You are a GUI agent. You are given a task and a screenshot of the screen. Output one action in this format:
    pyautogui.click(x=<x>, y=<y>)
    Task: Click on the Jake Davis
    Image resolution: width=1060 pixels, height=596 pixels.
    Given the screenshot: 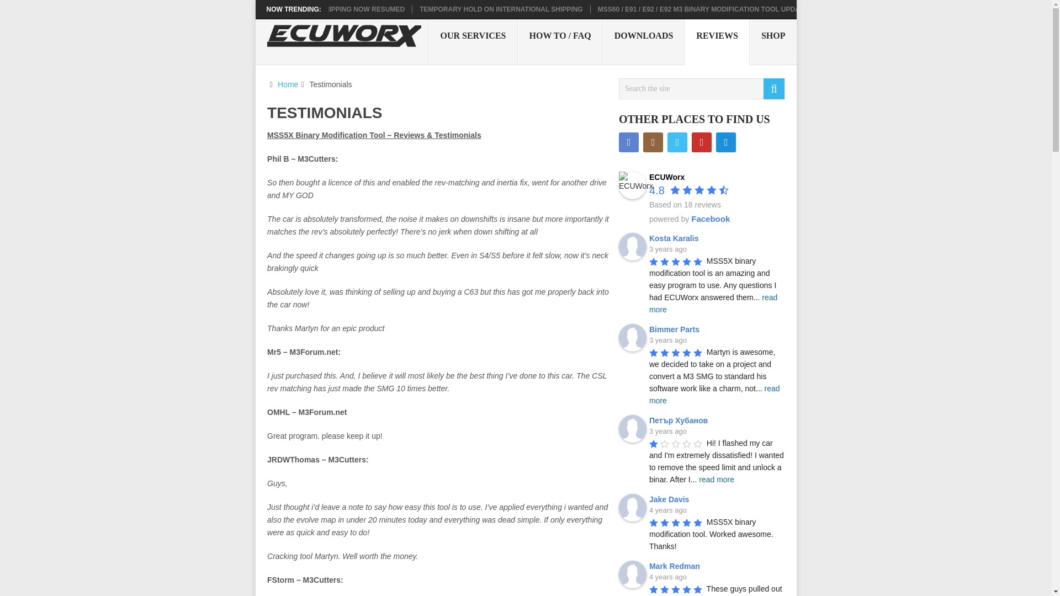 What is the action you would take?
    pyautogui.click(x=670, y=499)
    